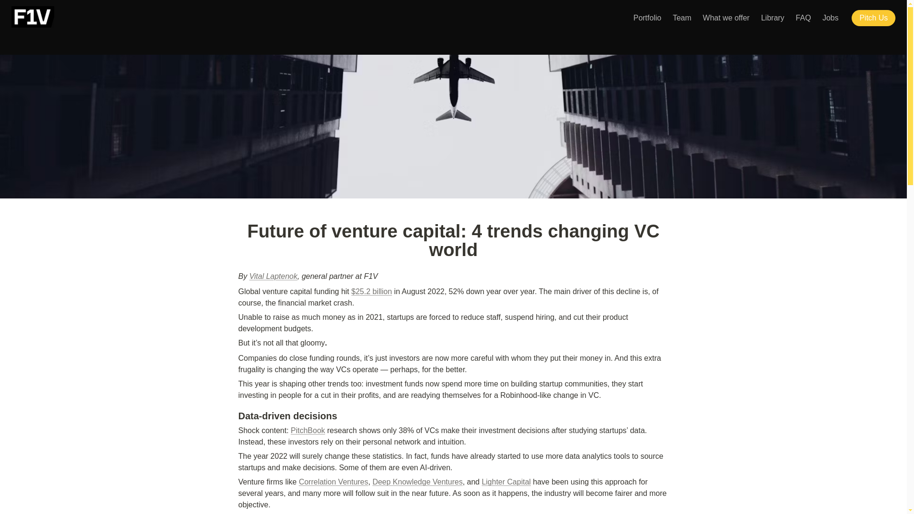  Describe the element at coordinates (333, 482) in the screenshot. I see `Correlation Ventures` at that location.